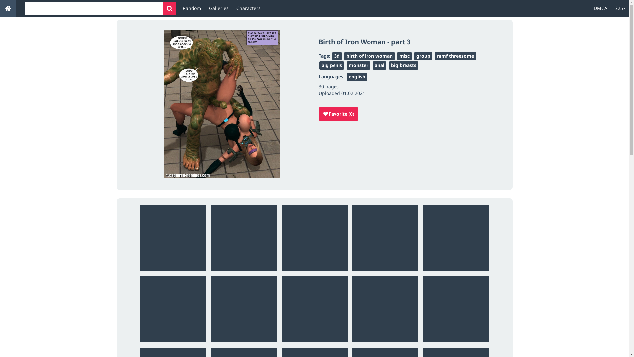 The image size is (634, 357). Describe the element at coordinates (357, 77) in the screenshot. I see `english` at that location.